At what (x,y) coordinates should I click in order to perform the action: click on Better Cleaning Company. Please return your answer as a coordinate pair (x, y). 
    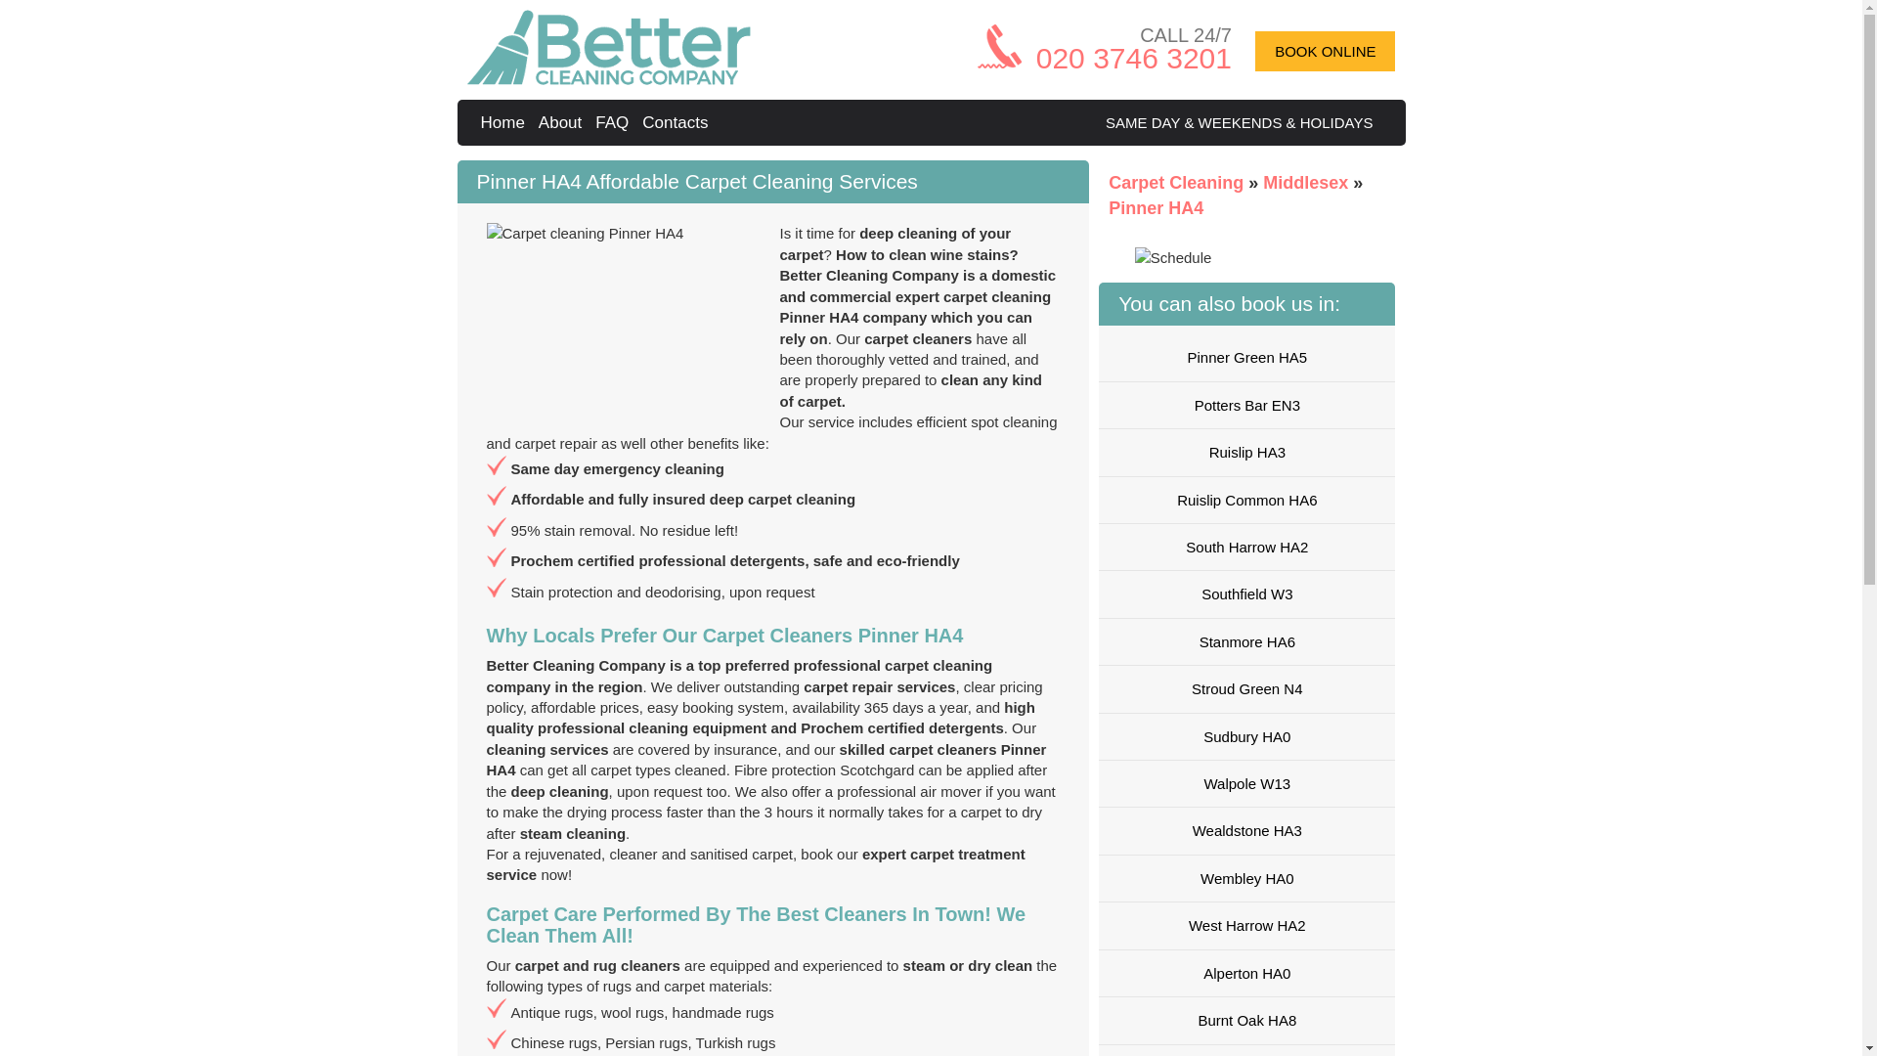
    Looking at the image, I should click on (609, 79).